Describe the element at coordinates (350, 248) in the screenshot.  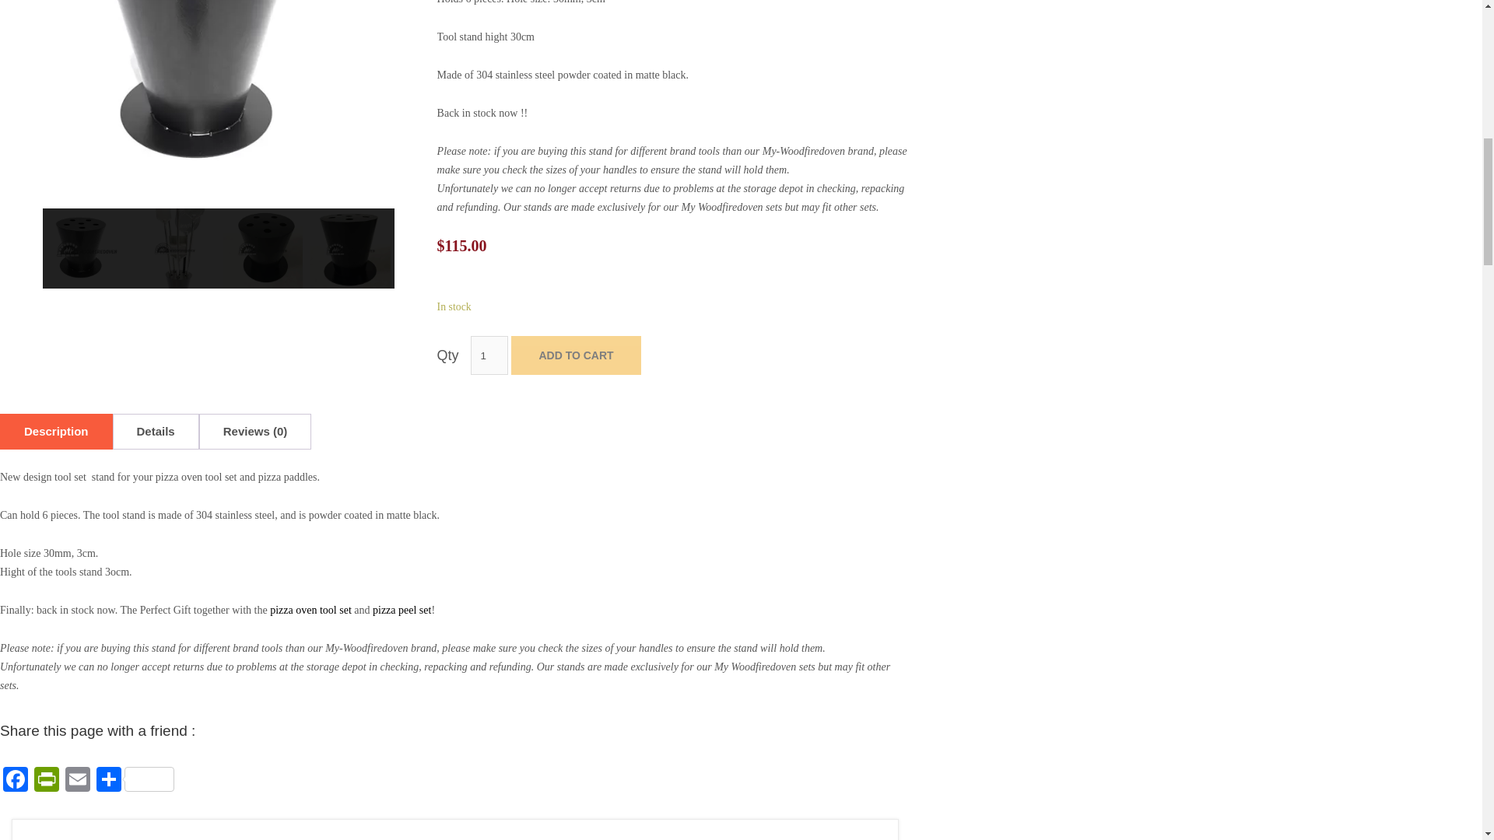
I see `pizza-oven-tool-stand-` at that location.